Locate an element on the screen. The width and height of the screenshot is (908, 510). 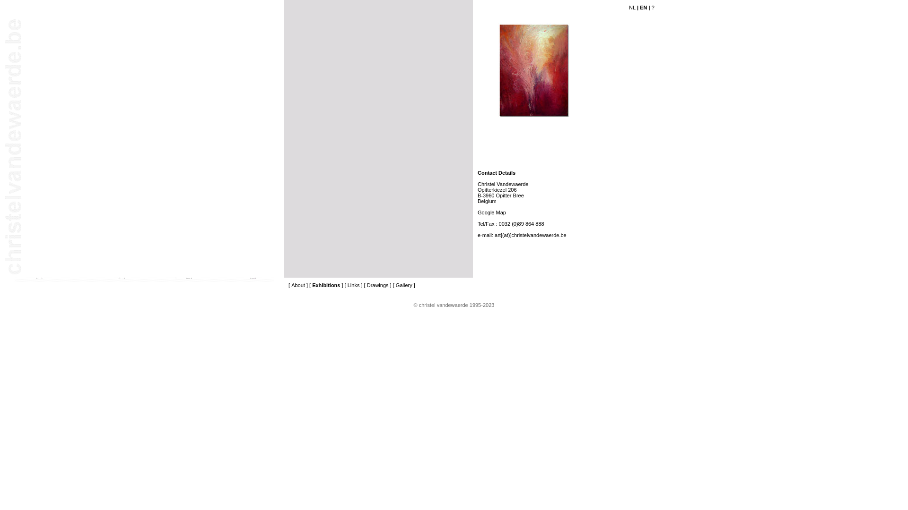
Drawings is located at coordinates (378, 285).